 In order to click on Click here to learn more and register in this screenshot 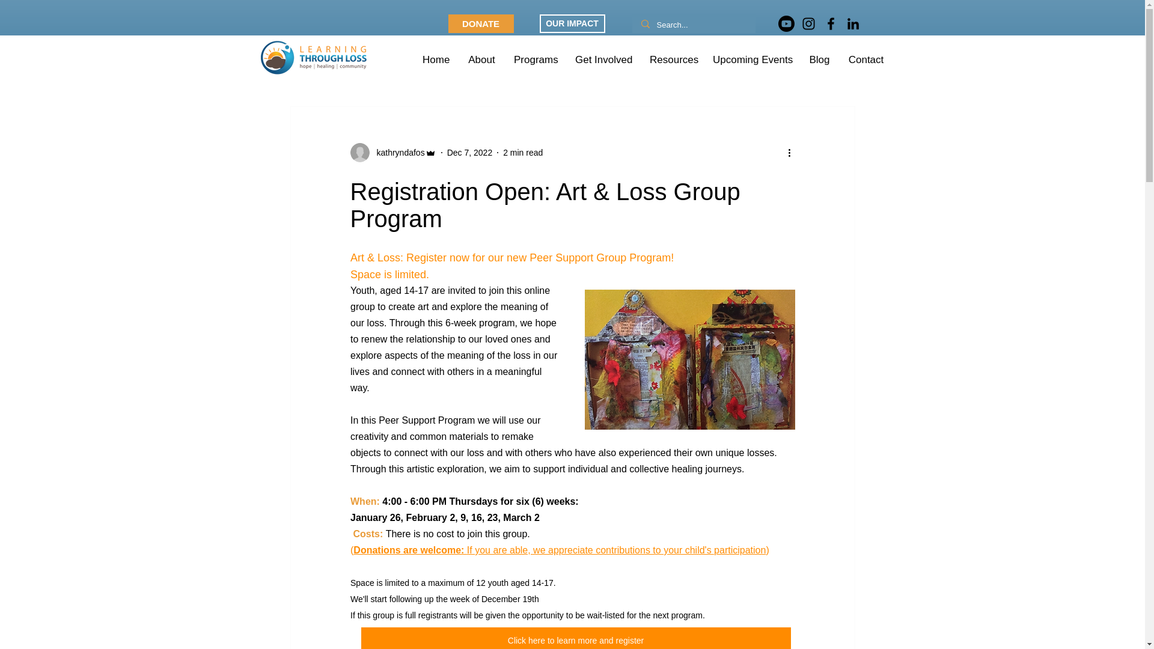, I will do `click(575, 638)`.